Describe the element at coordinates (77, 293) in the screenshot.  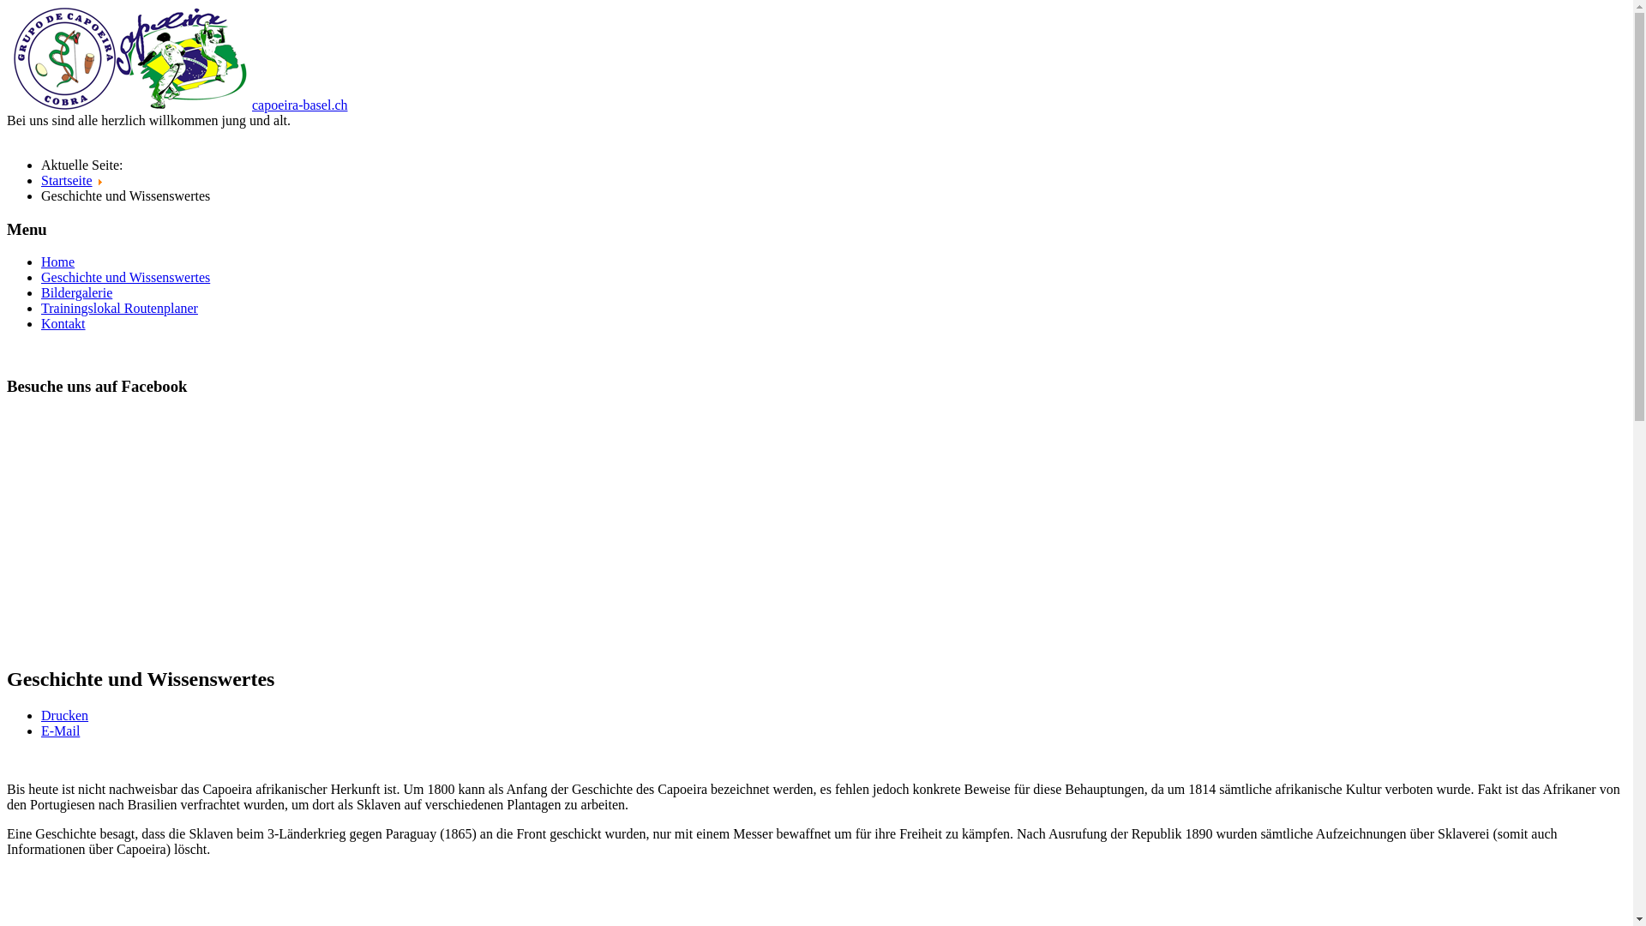
I see `Bildergalerie` at that location.